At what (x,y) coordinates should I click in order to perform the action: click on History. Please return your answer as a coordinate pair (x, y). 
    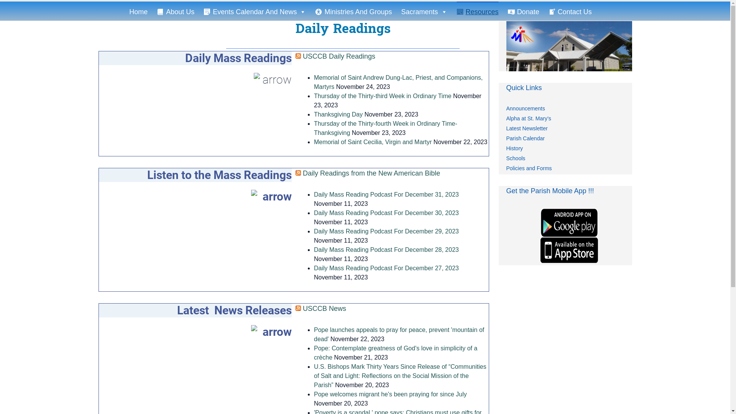
    Looking at the image, I should click on (514, 148).